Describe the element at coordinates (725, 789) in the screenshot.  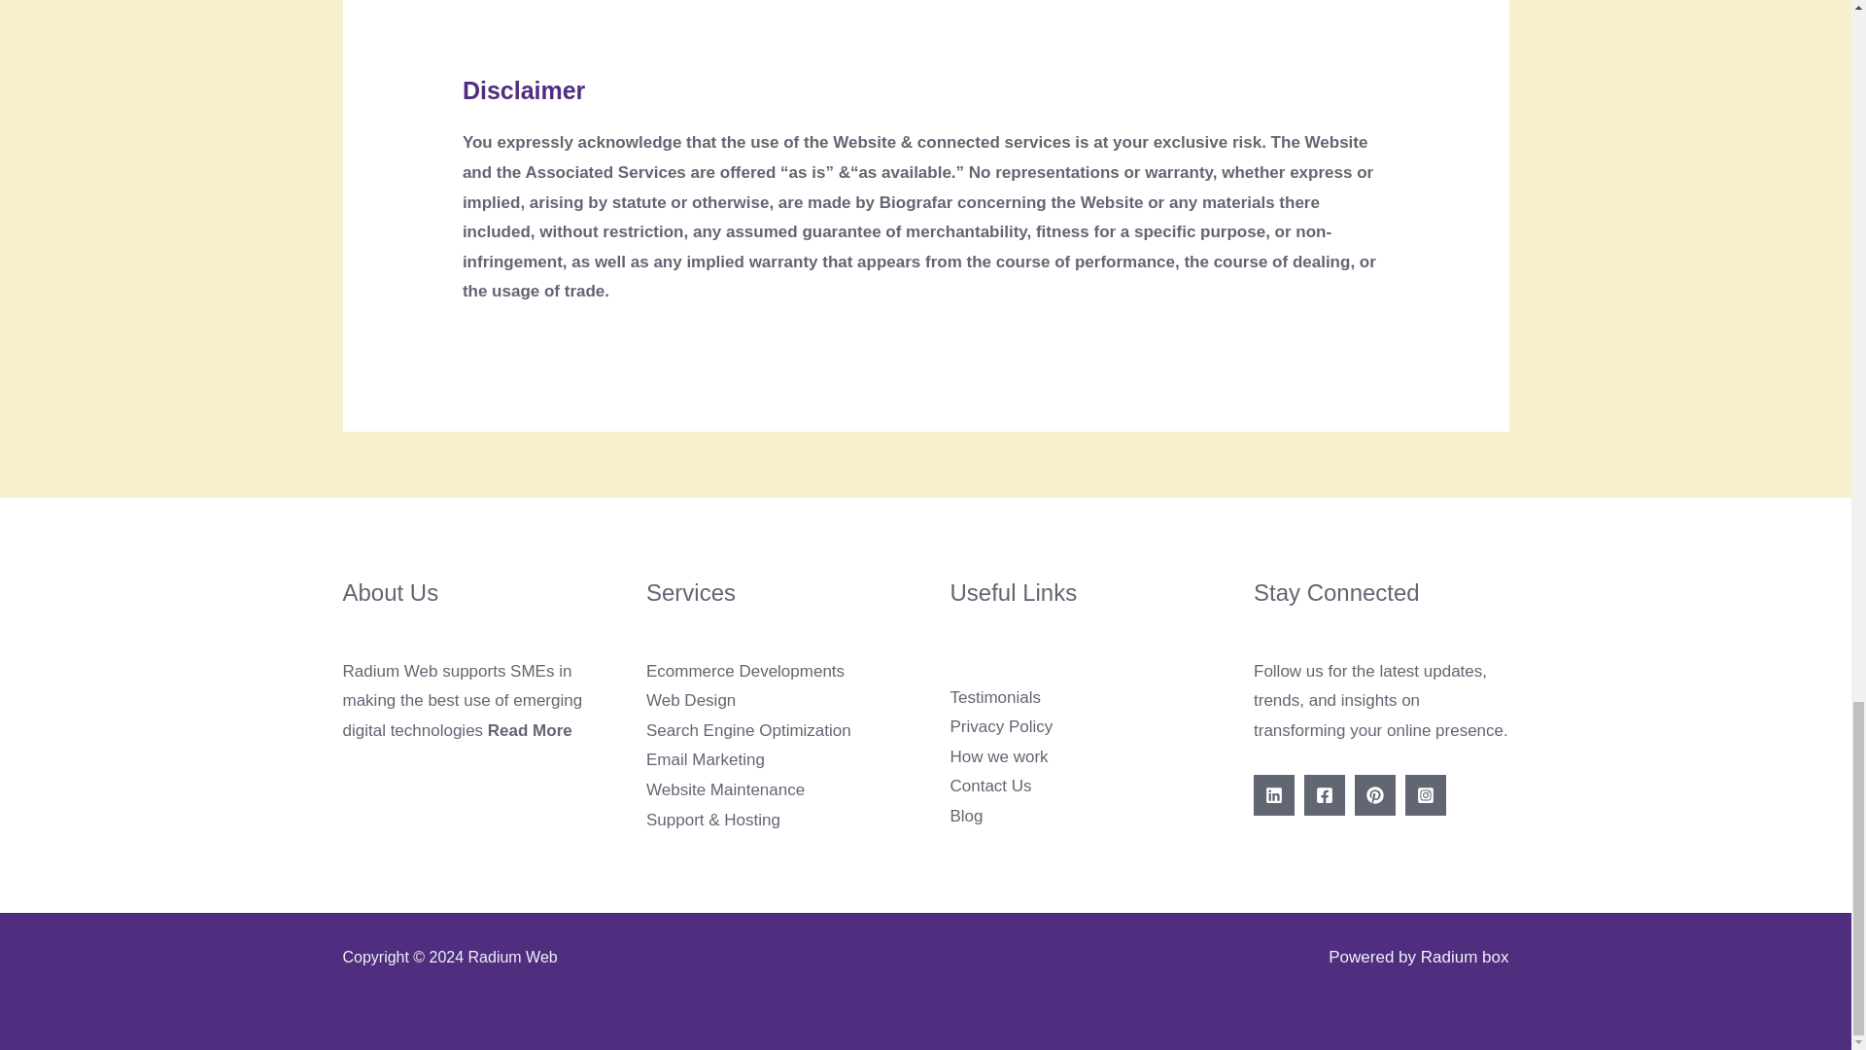
I see `Website Maintenance` at that location.